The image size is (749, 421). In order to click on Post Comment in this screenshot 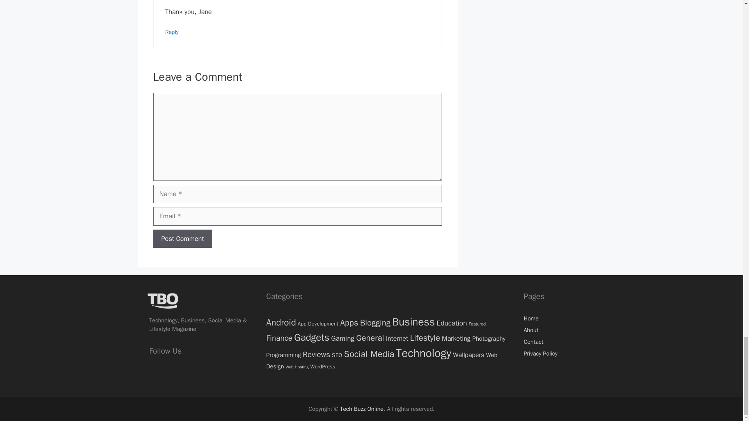, I will do `click(182, 239)`.